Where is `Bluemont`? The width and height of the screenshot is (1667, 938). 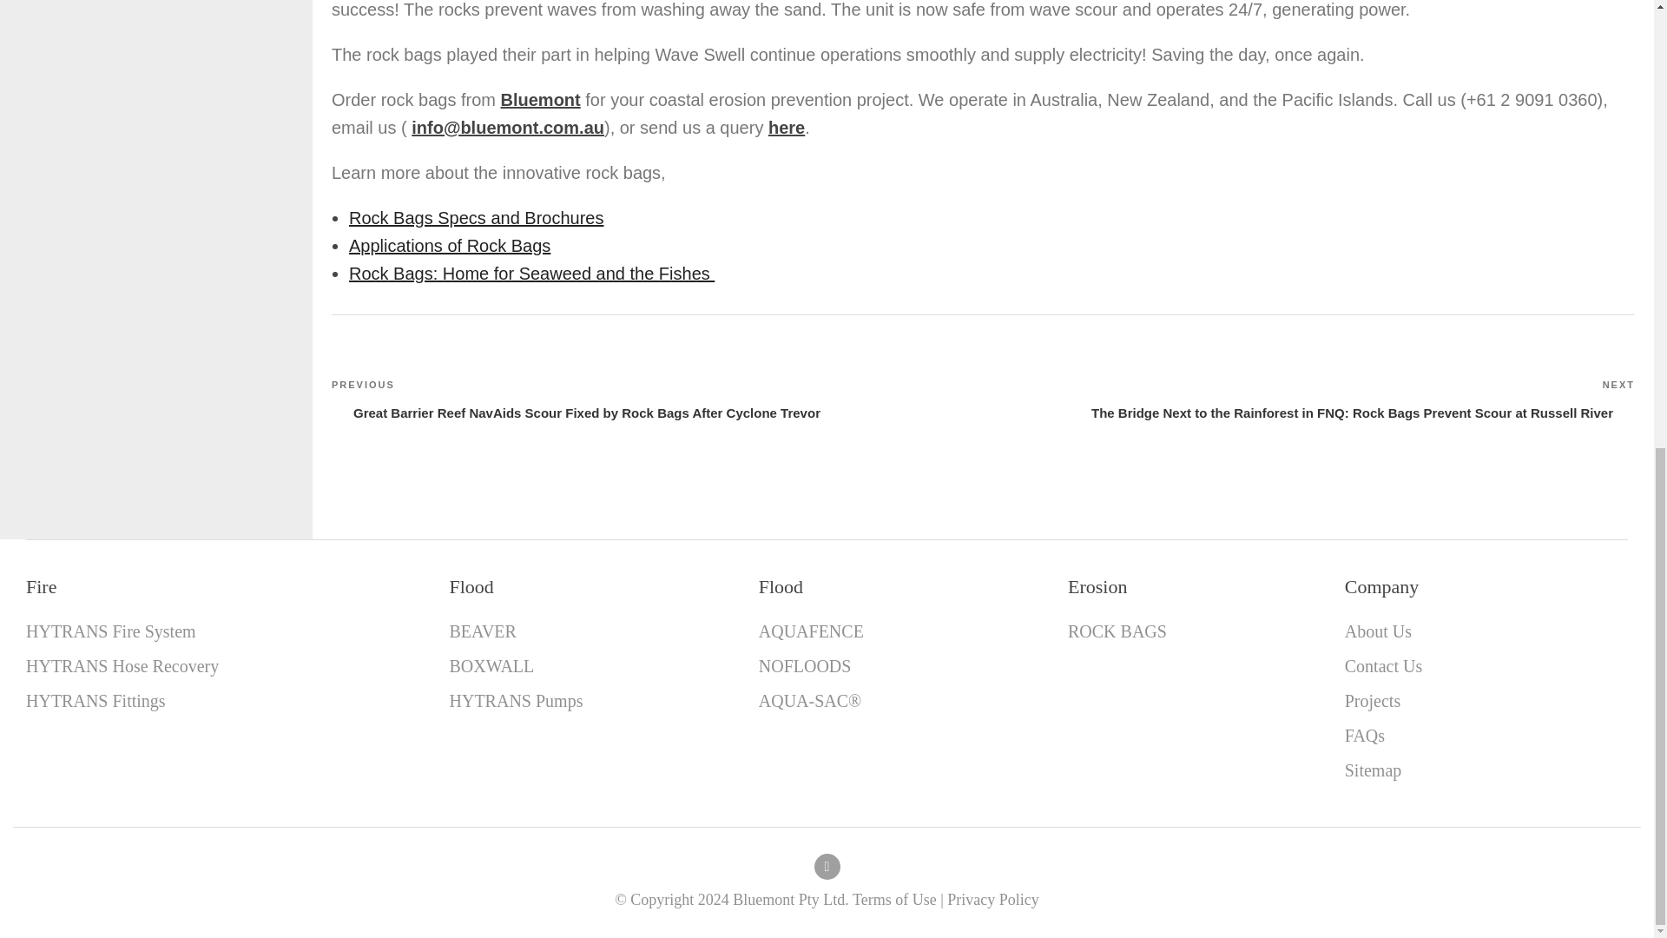 Bluemont is located at coordinates (540, 99).